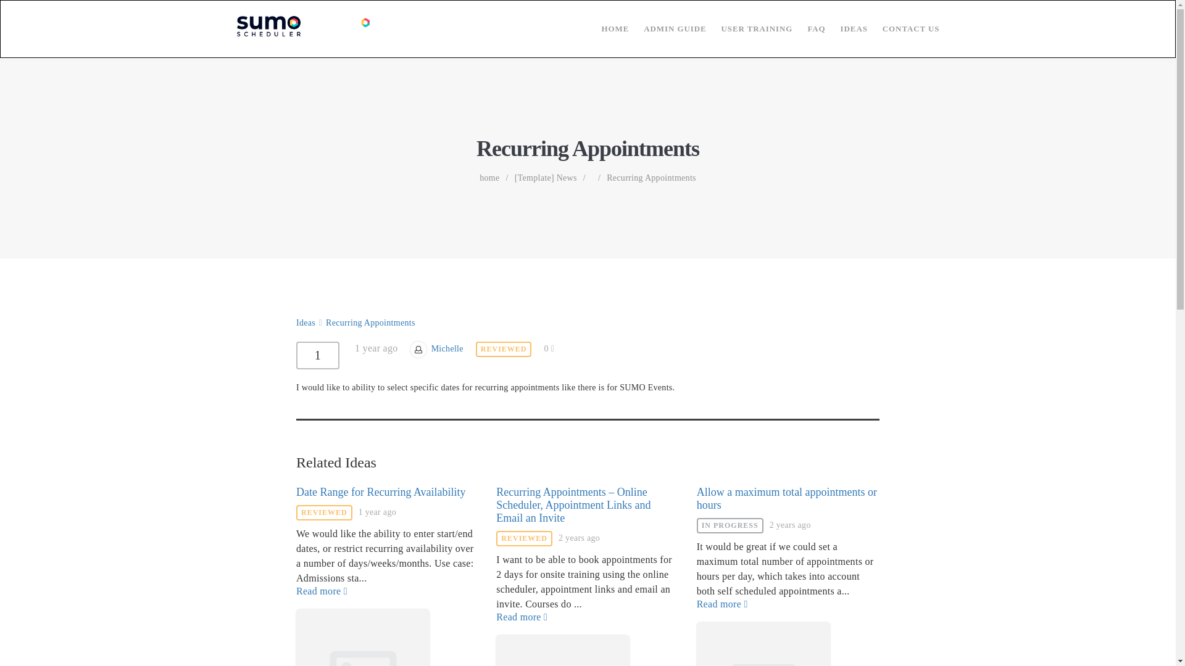 This screenshot has height=666, width=1185. What do you see at coordinates (447, 349) in the screenshot?
I see `Michelle` at bounding box center [447, 349].